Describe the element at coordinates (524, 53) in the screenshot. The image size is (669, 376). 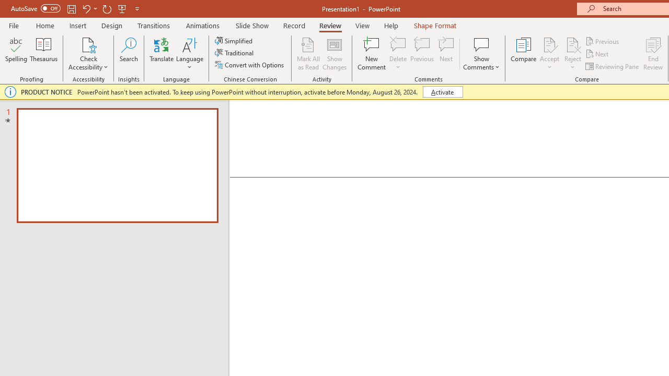
I see `Compare` at that location.